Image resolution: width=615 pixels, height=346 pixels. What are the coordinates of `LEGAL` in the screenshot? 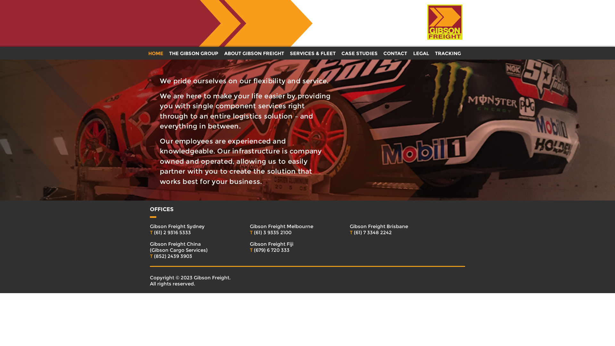 It's located at (421, 53).